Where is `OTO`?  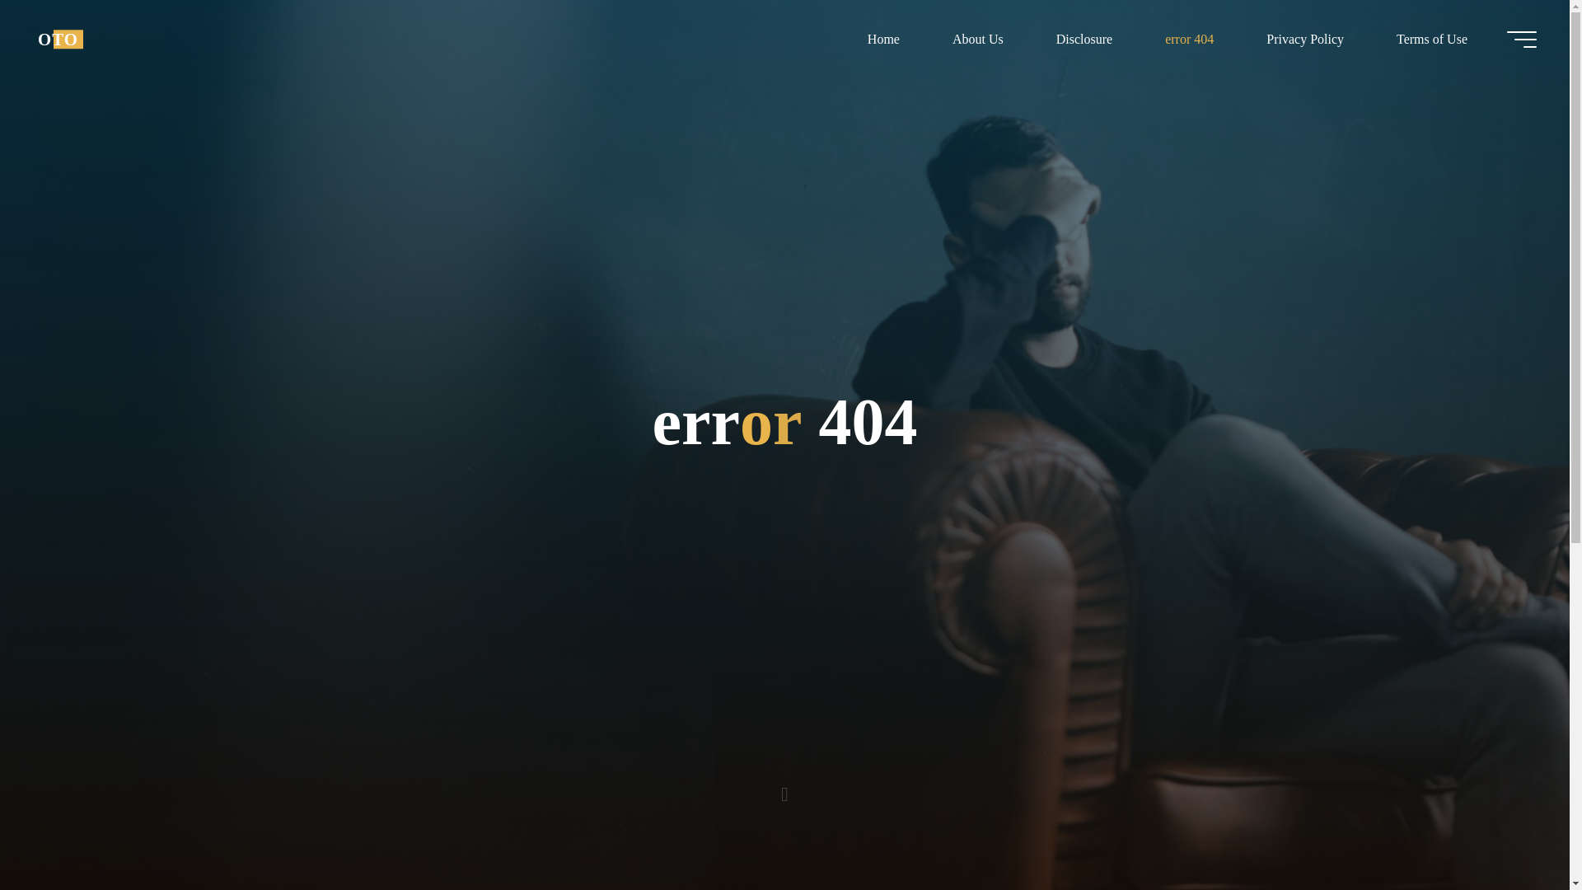
OTO is located at coordinates (58, 39).